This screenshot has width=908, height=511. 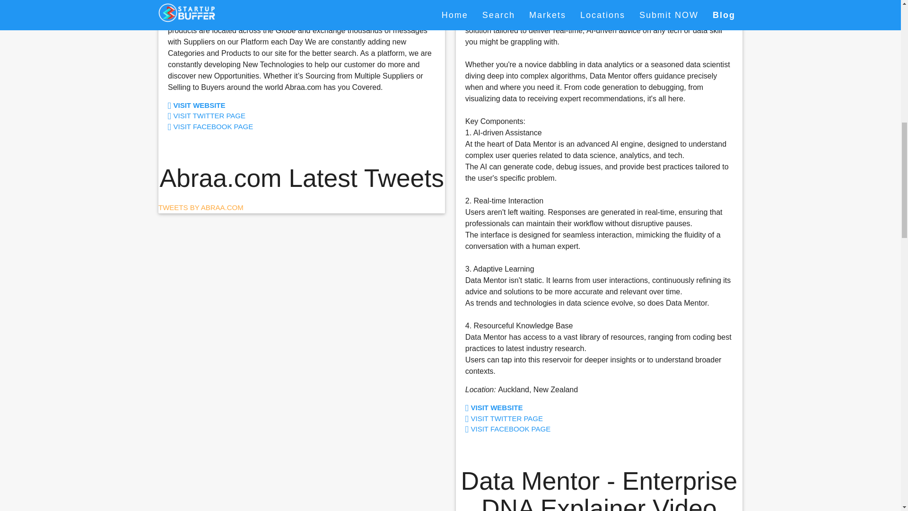 I want to click on Abraa.com web page, so click(x=297, y=106).